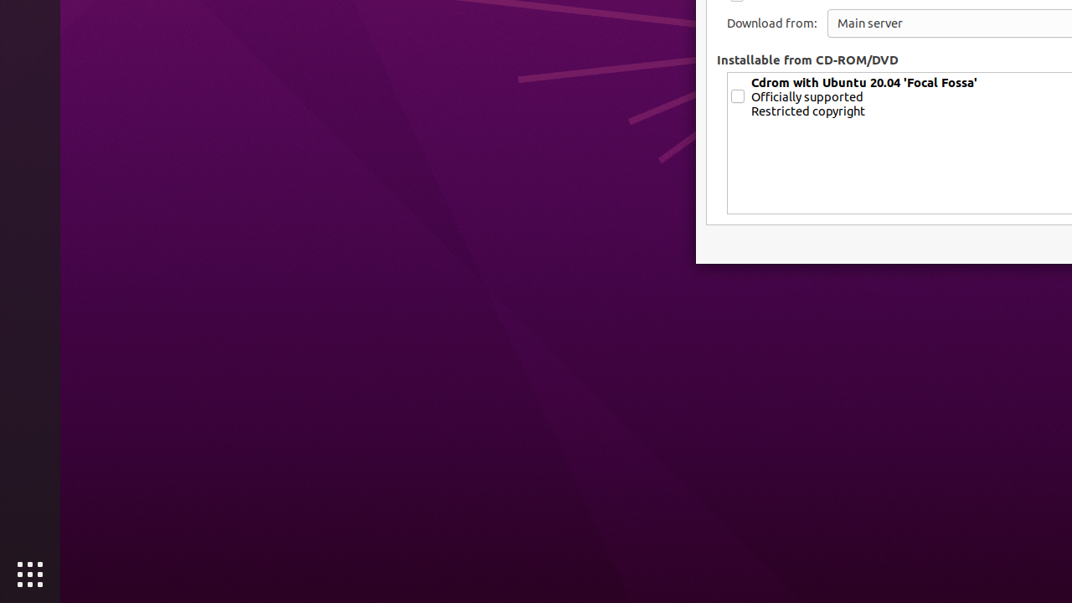  What do you see at coordinates (807, 59) in the screenshot?
I see `Installable from CD-ROM/DVD` at bounding box center [807, 59].